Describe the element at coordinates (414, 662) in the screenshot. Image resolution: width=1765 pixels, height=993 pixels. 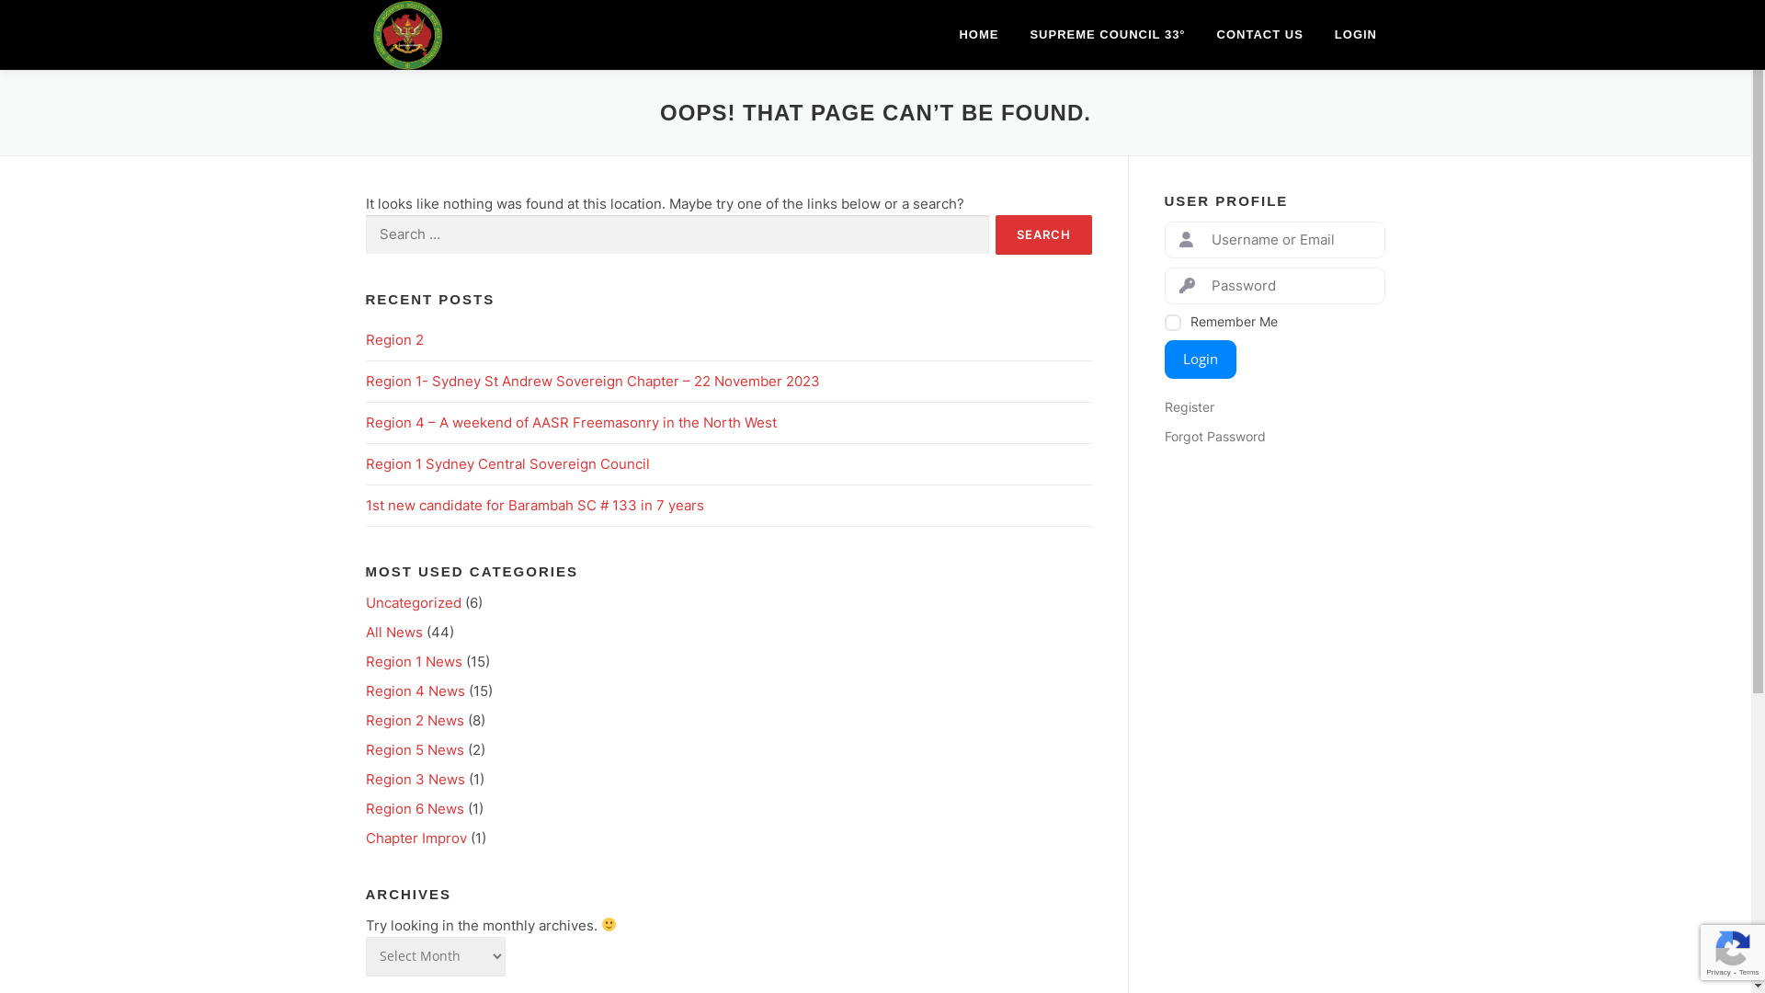
I see `Region 1 News` at that location.